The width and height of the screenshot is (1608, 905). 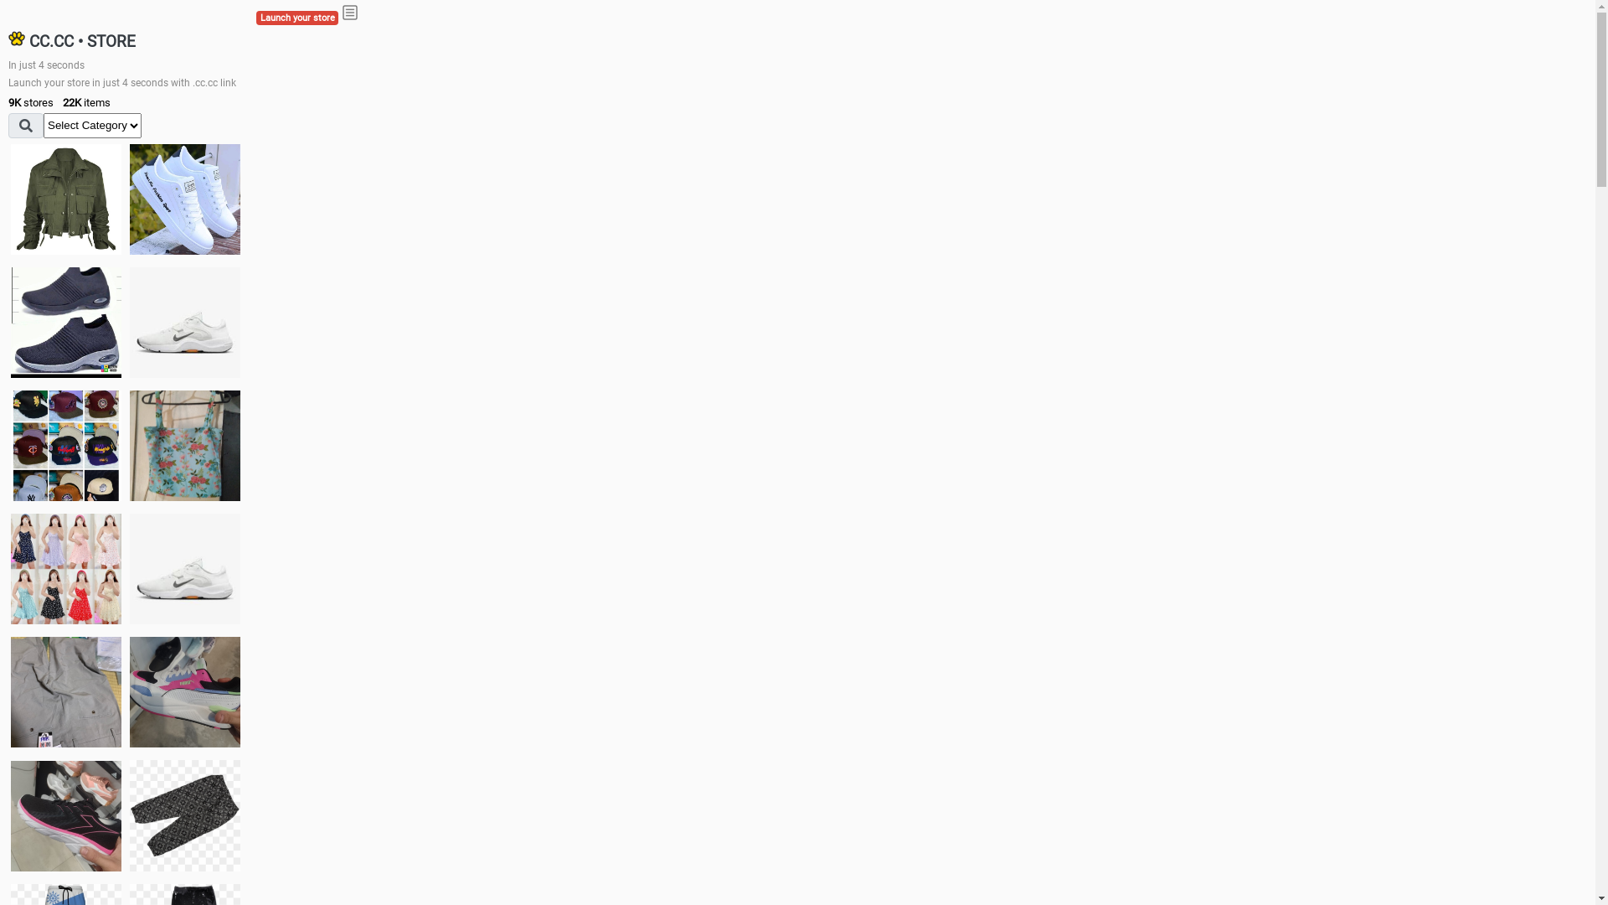 What do you see at coordinates (66, 816) in the screenshot?
I see `Zapatillas` at bounding box center [66, 816].